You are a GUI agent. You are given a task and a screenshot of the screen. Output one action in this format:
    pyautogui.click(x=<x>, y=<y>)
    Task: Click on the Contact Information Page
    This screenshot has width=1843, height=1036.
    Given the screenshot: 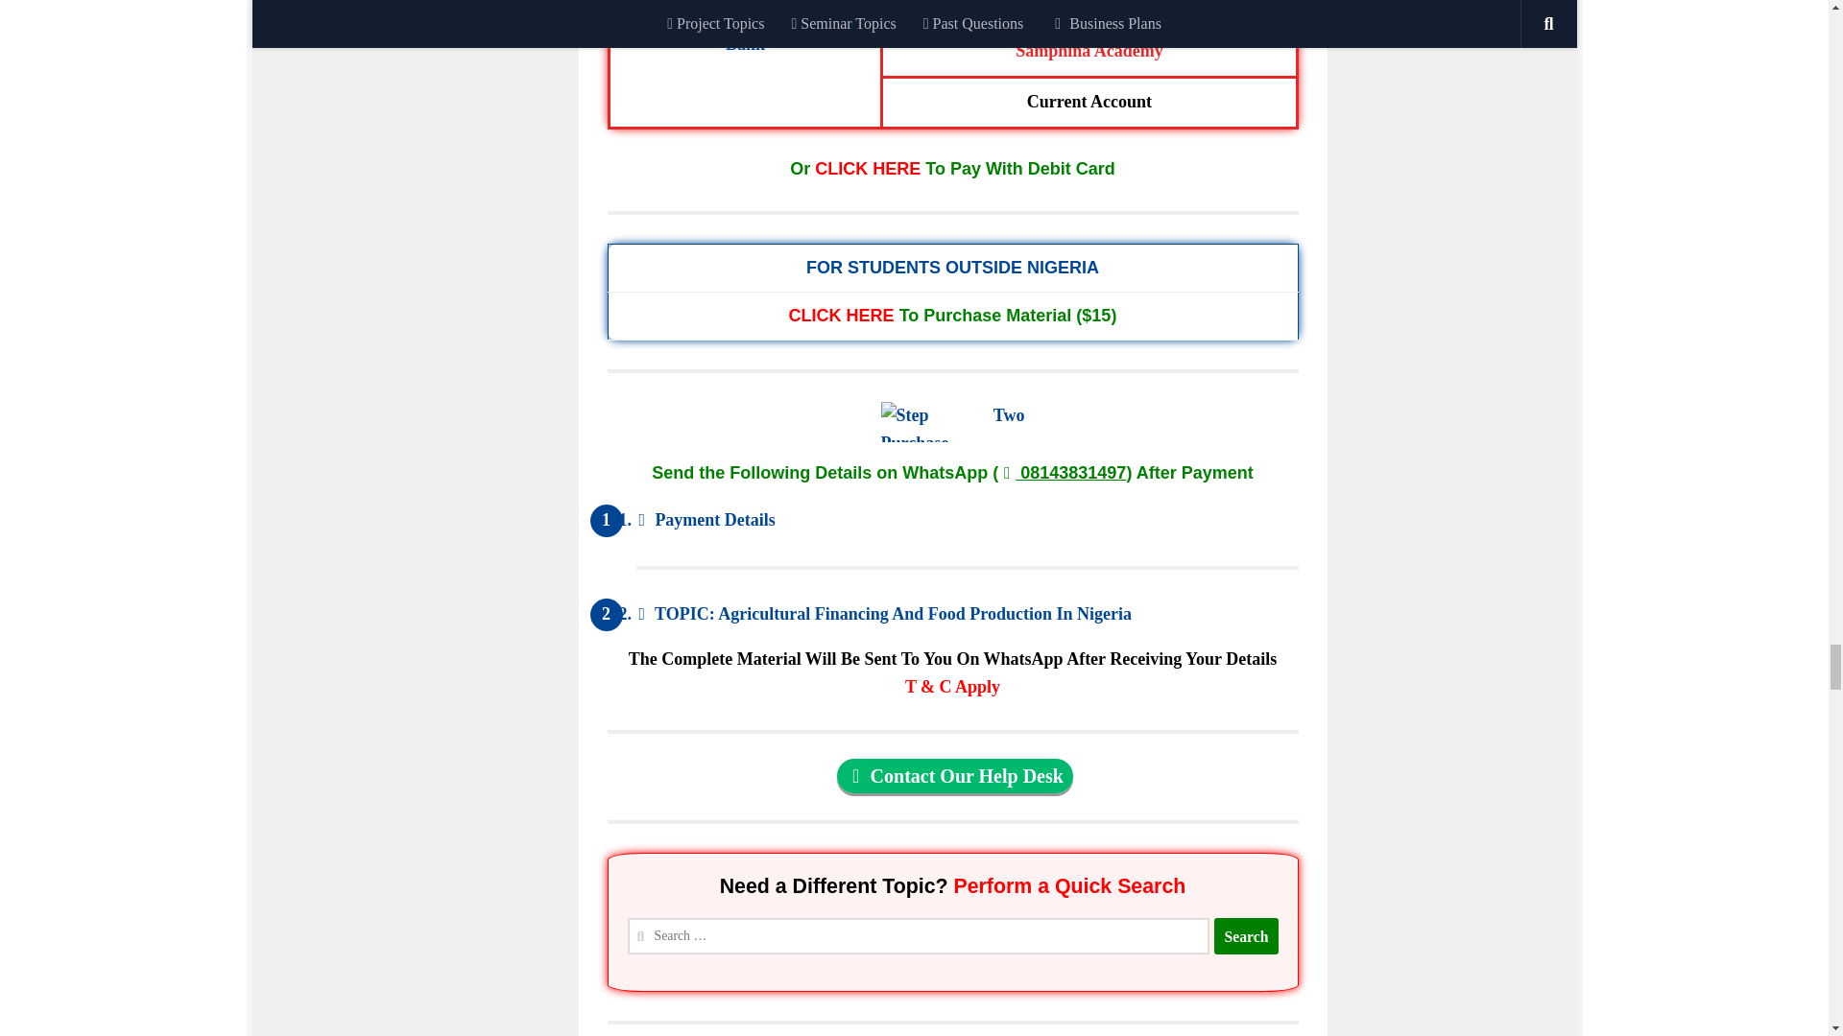 What is the action you would take?
    pyautogui.click(x=954, y=775)
    